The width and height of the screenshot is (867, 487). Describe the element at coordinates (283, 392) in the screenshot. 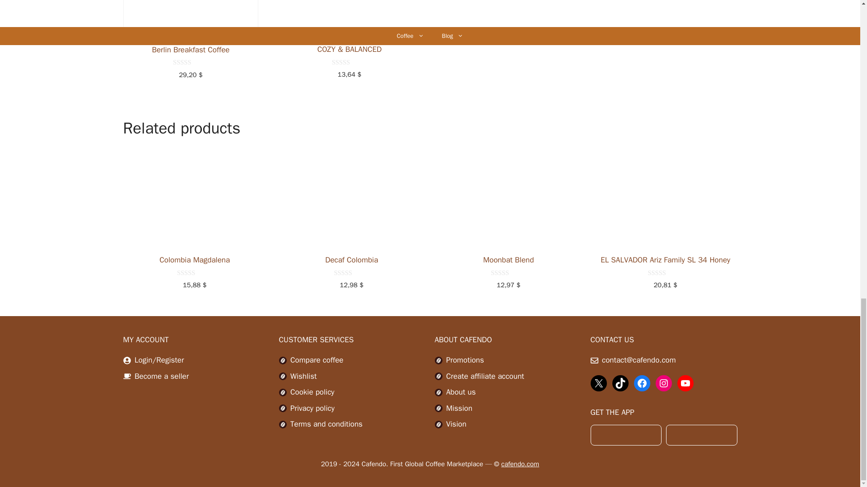

I see `Cafendo Logo Small Cafendo Logo Small` at that location.